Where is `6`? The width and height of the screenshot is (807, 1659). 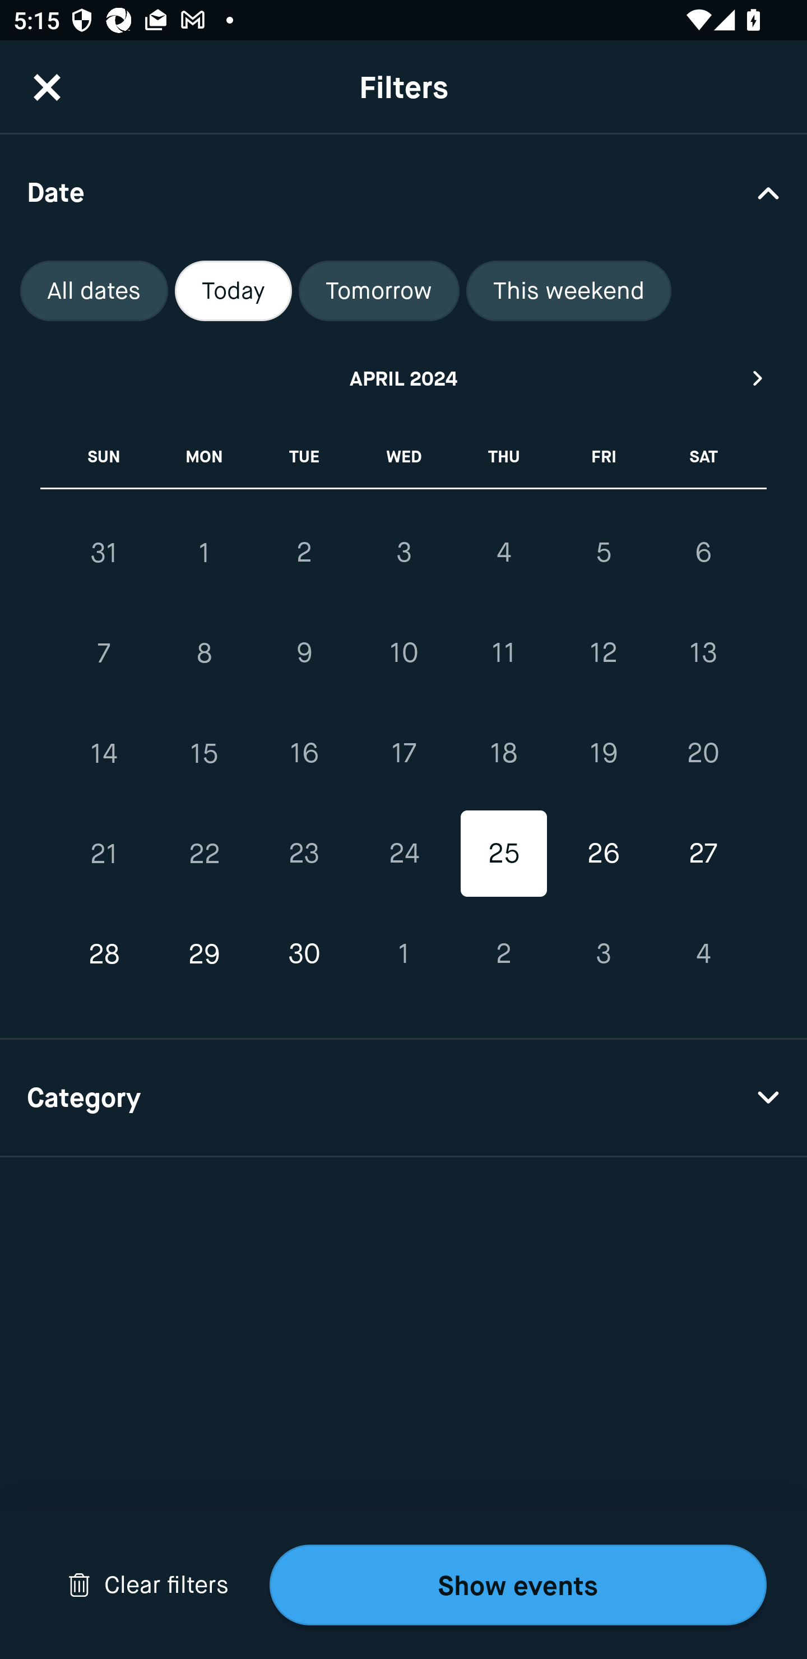 6 is located at coordinates (703, 552).